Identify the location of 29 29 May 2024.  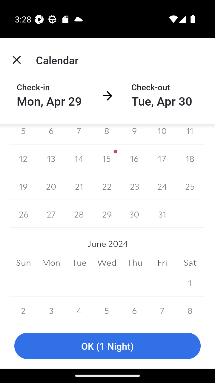
(107, 214).